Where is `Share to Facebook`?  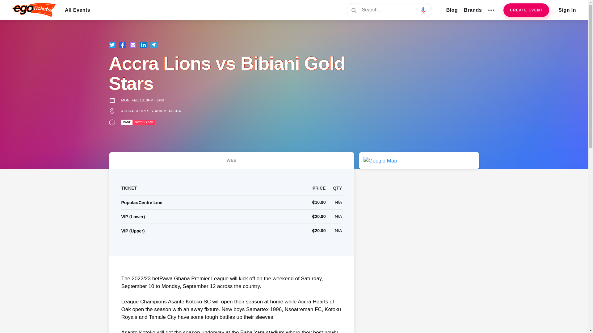 Share to Facebook is located at coordinates (122, 45).